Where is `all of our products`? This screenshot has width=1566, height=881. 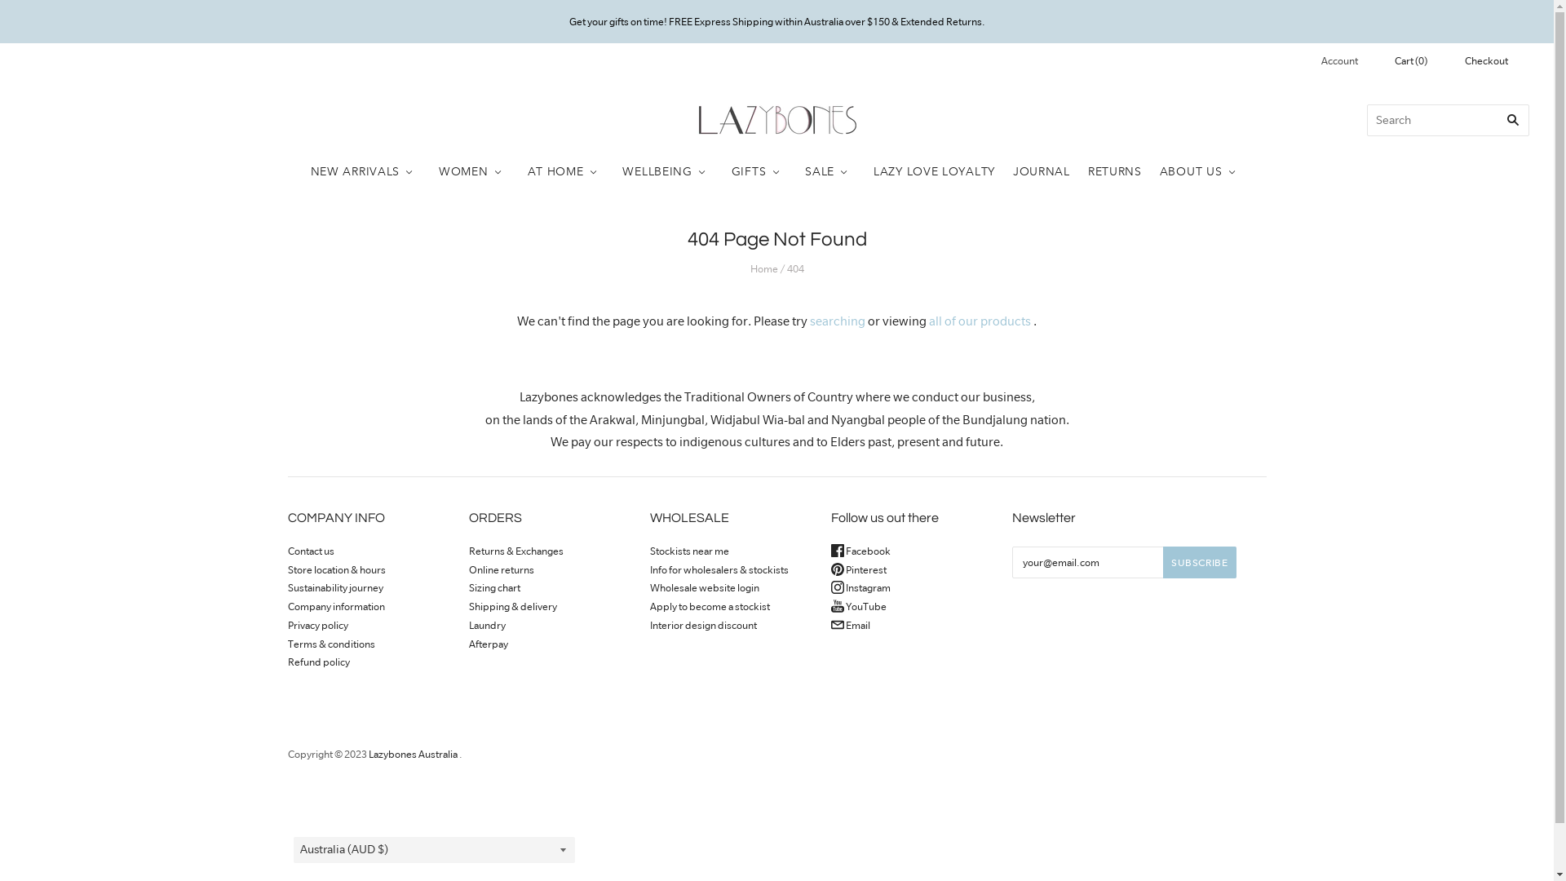 all of our products is located at coordinates (980, 321).